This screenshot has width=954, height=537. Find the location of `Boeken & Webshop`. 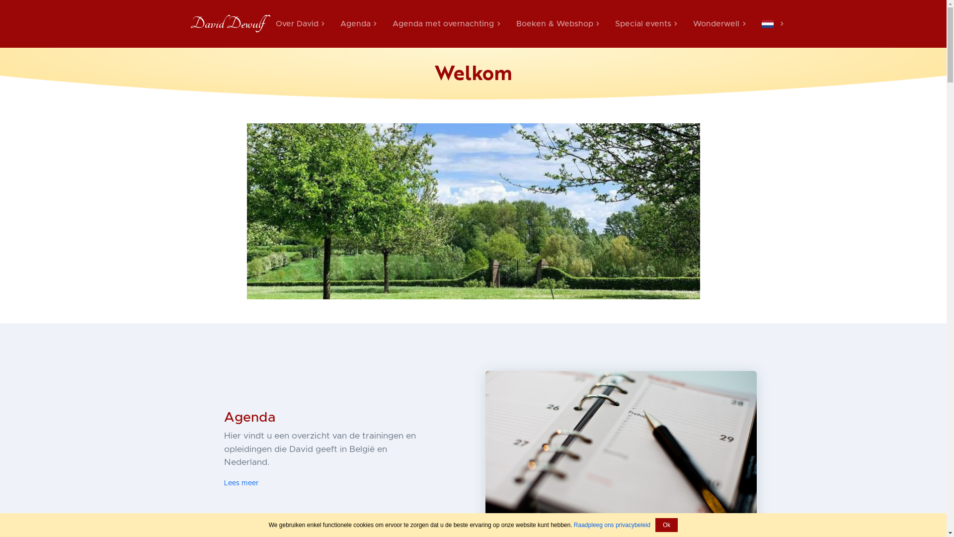

Boeken & Webshop is located at coordinates (557, 24).